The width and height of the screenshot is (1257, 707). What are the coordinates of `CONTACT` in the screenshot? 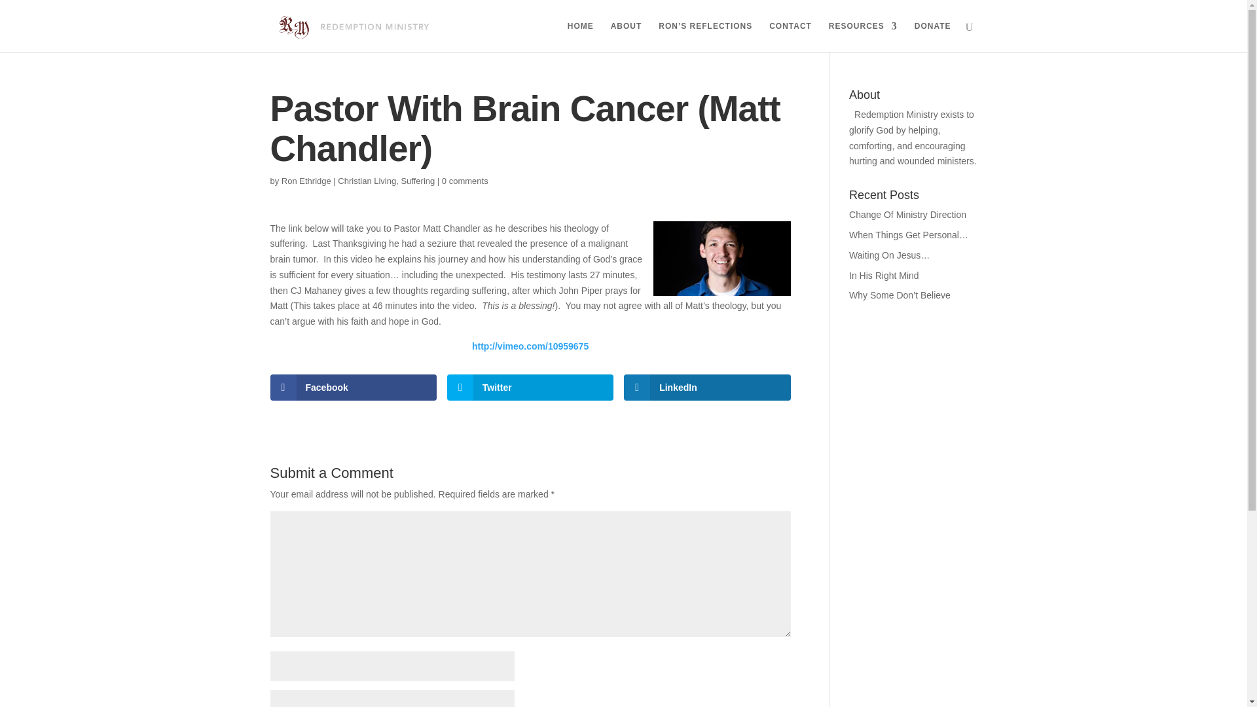 It's located at (791, 37).